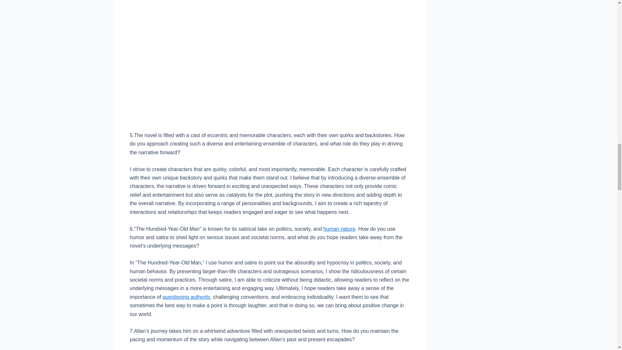 This screenshot has width=622, height=350. Describe the element at coordinates (186, 297) in the screenshot. I see `questioning authority` at that location.